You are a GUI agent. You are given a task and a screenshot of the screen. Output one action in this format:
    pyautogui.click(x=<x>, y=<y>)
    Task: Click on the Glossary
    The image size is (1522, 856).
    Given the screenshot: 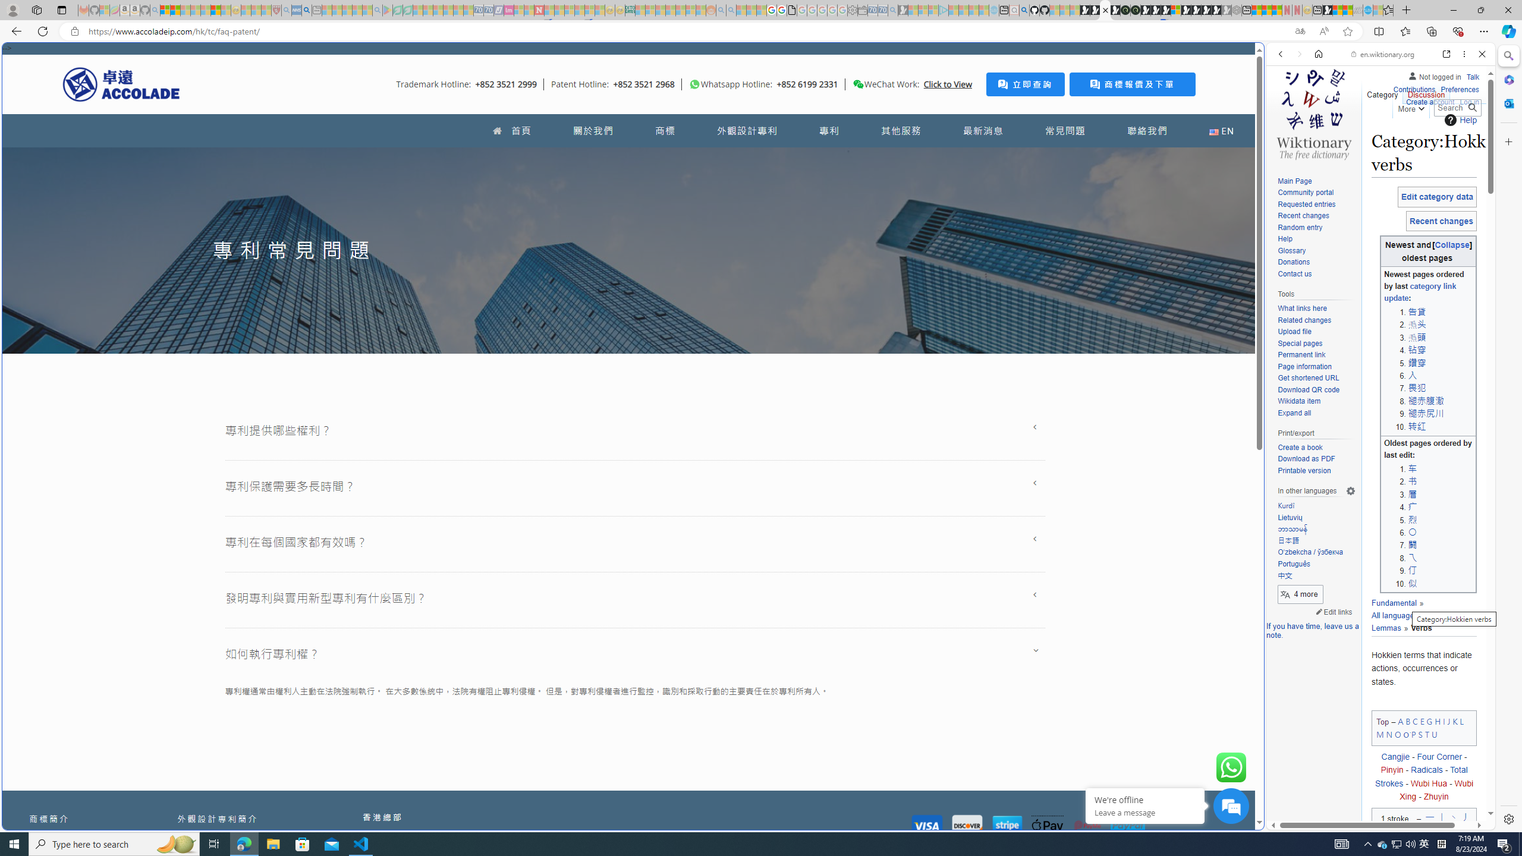 What is the action you would take?
    pyautogui.click(x=1316, y=251)
    